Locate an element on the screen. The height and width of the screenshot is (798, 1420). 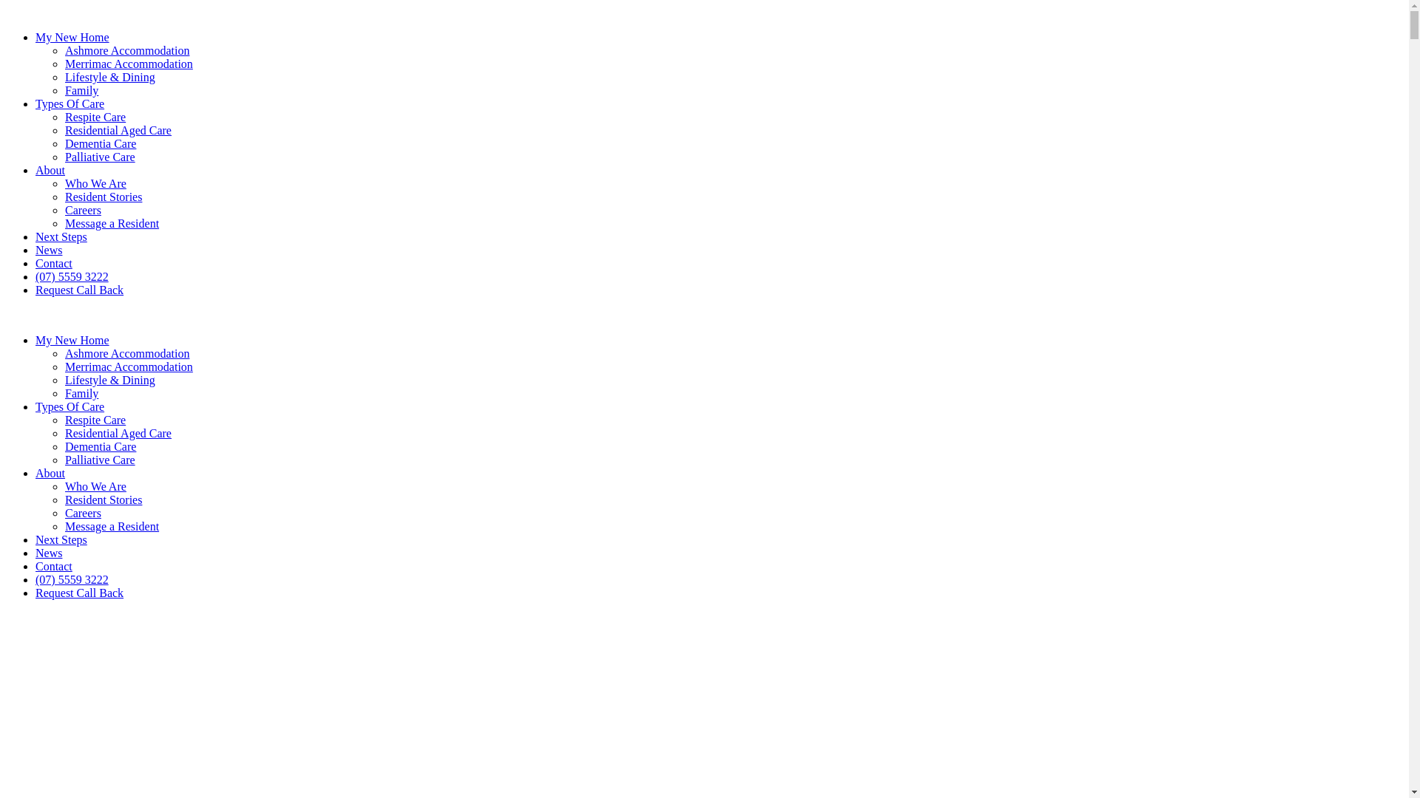
(07) 5559 3222 is located at coordinates (72, 579).